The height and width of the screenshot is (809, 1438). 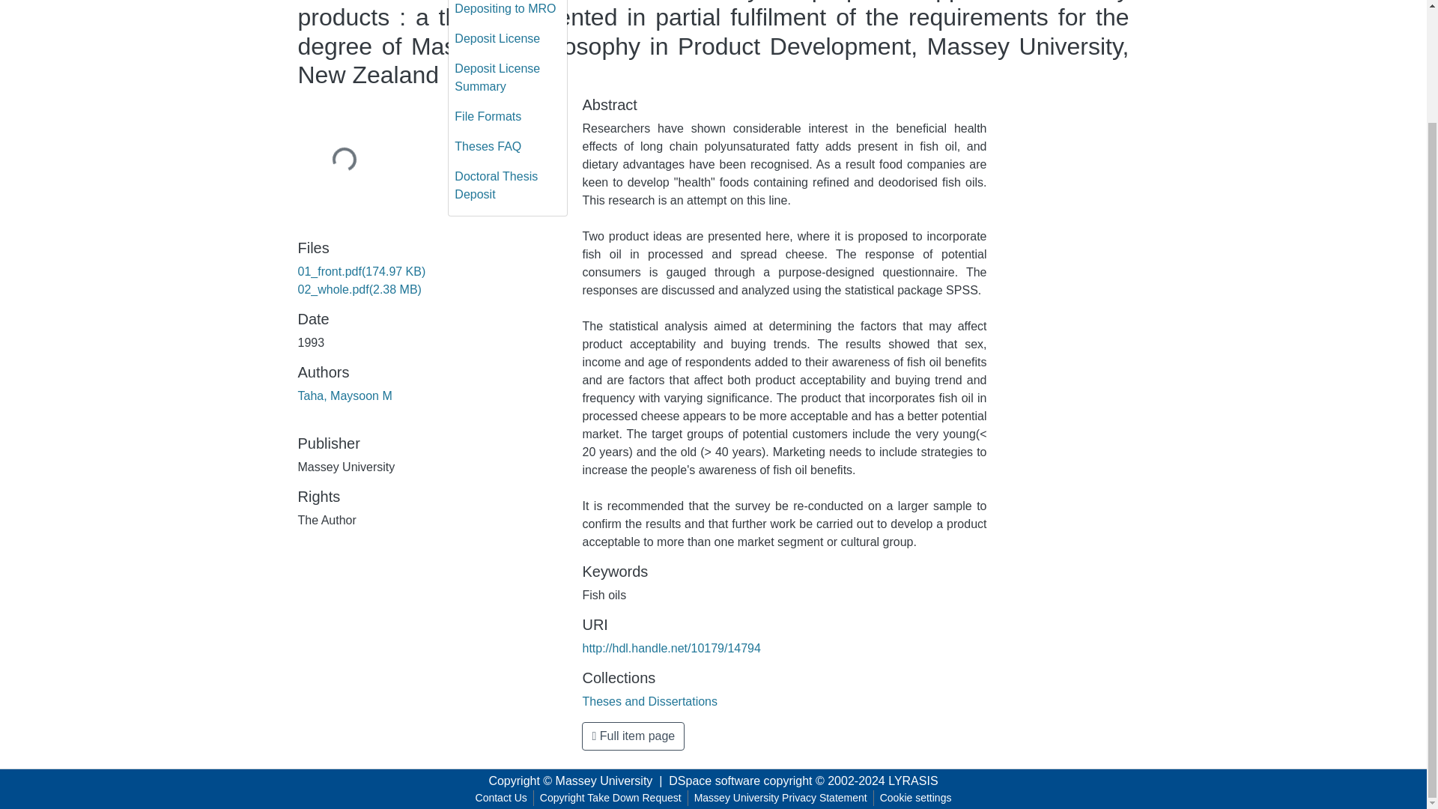 What do you see at coordinates (508, 147) in the screenshot?
I see `Theses FAQ` at bounding box center [508, 147].